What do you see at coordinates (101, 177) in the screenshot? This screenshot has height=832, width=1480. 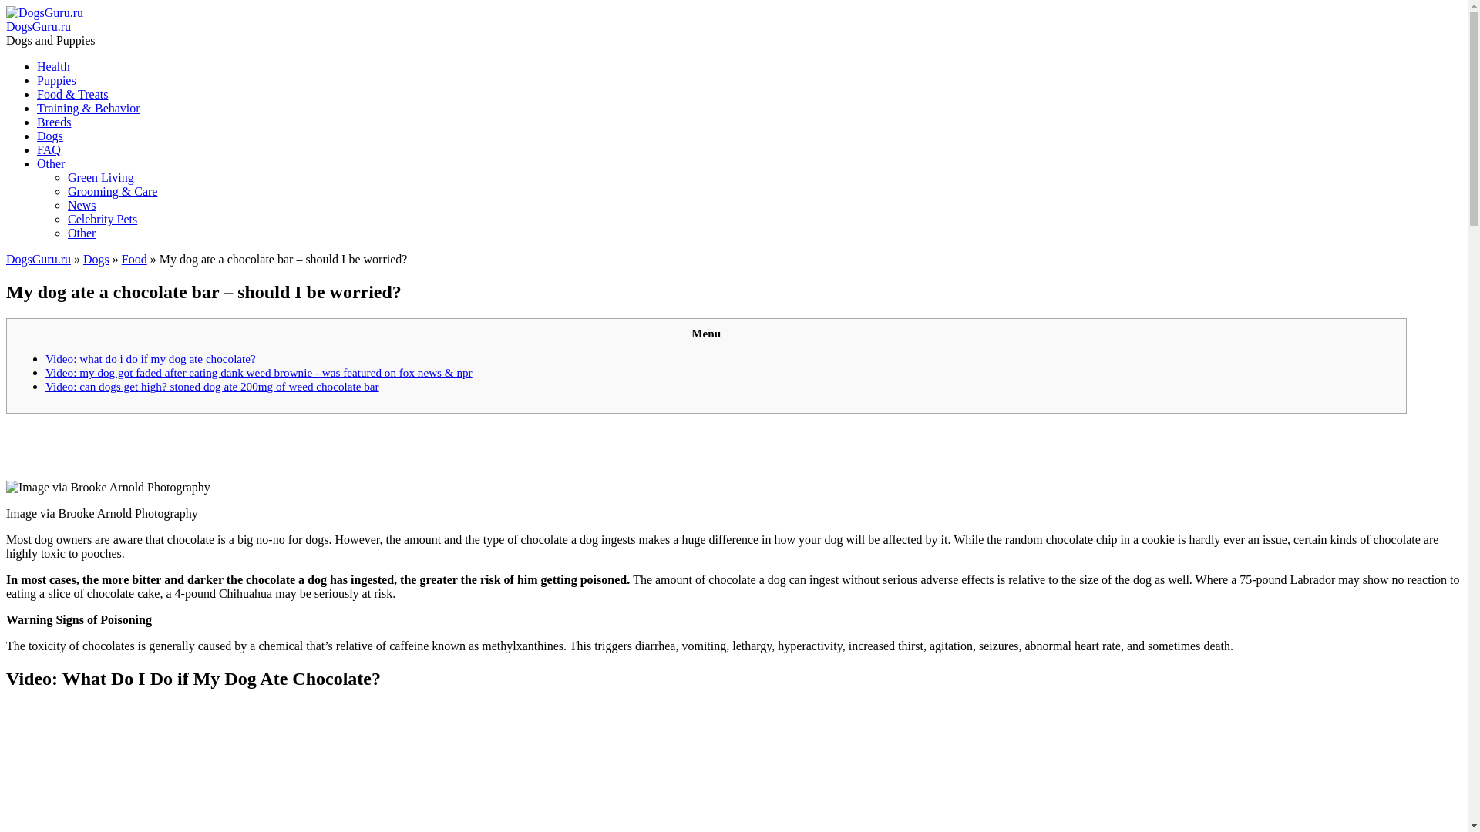 I see `Green Living` at bounding box center [101, 177].